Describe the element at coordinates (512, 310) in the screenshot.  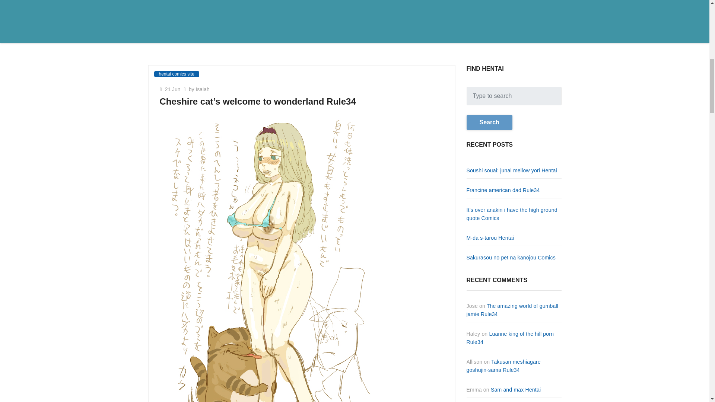
I see `The amazing world of gumball jamie Rule34` at that location.